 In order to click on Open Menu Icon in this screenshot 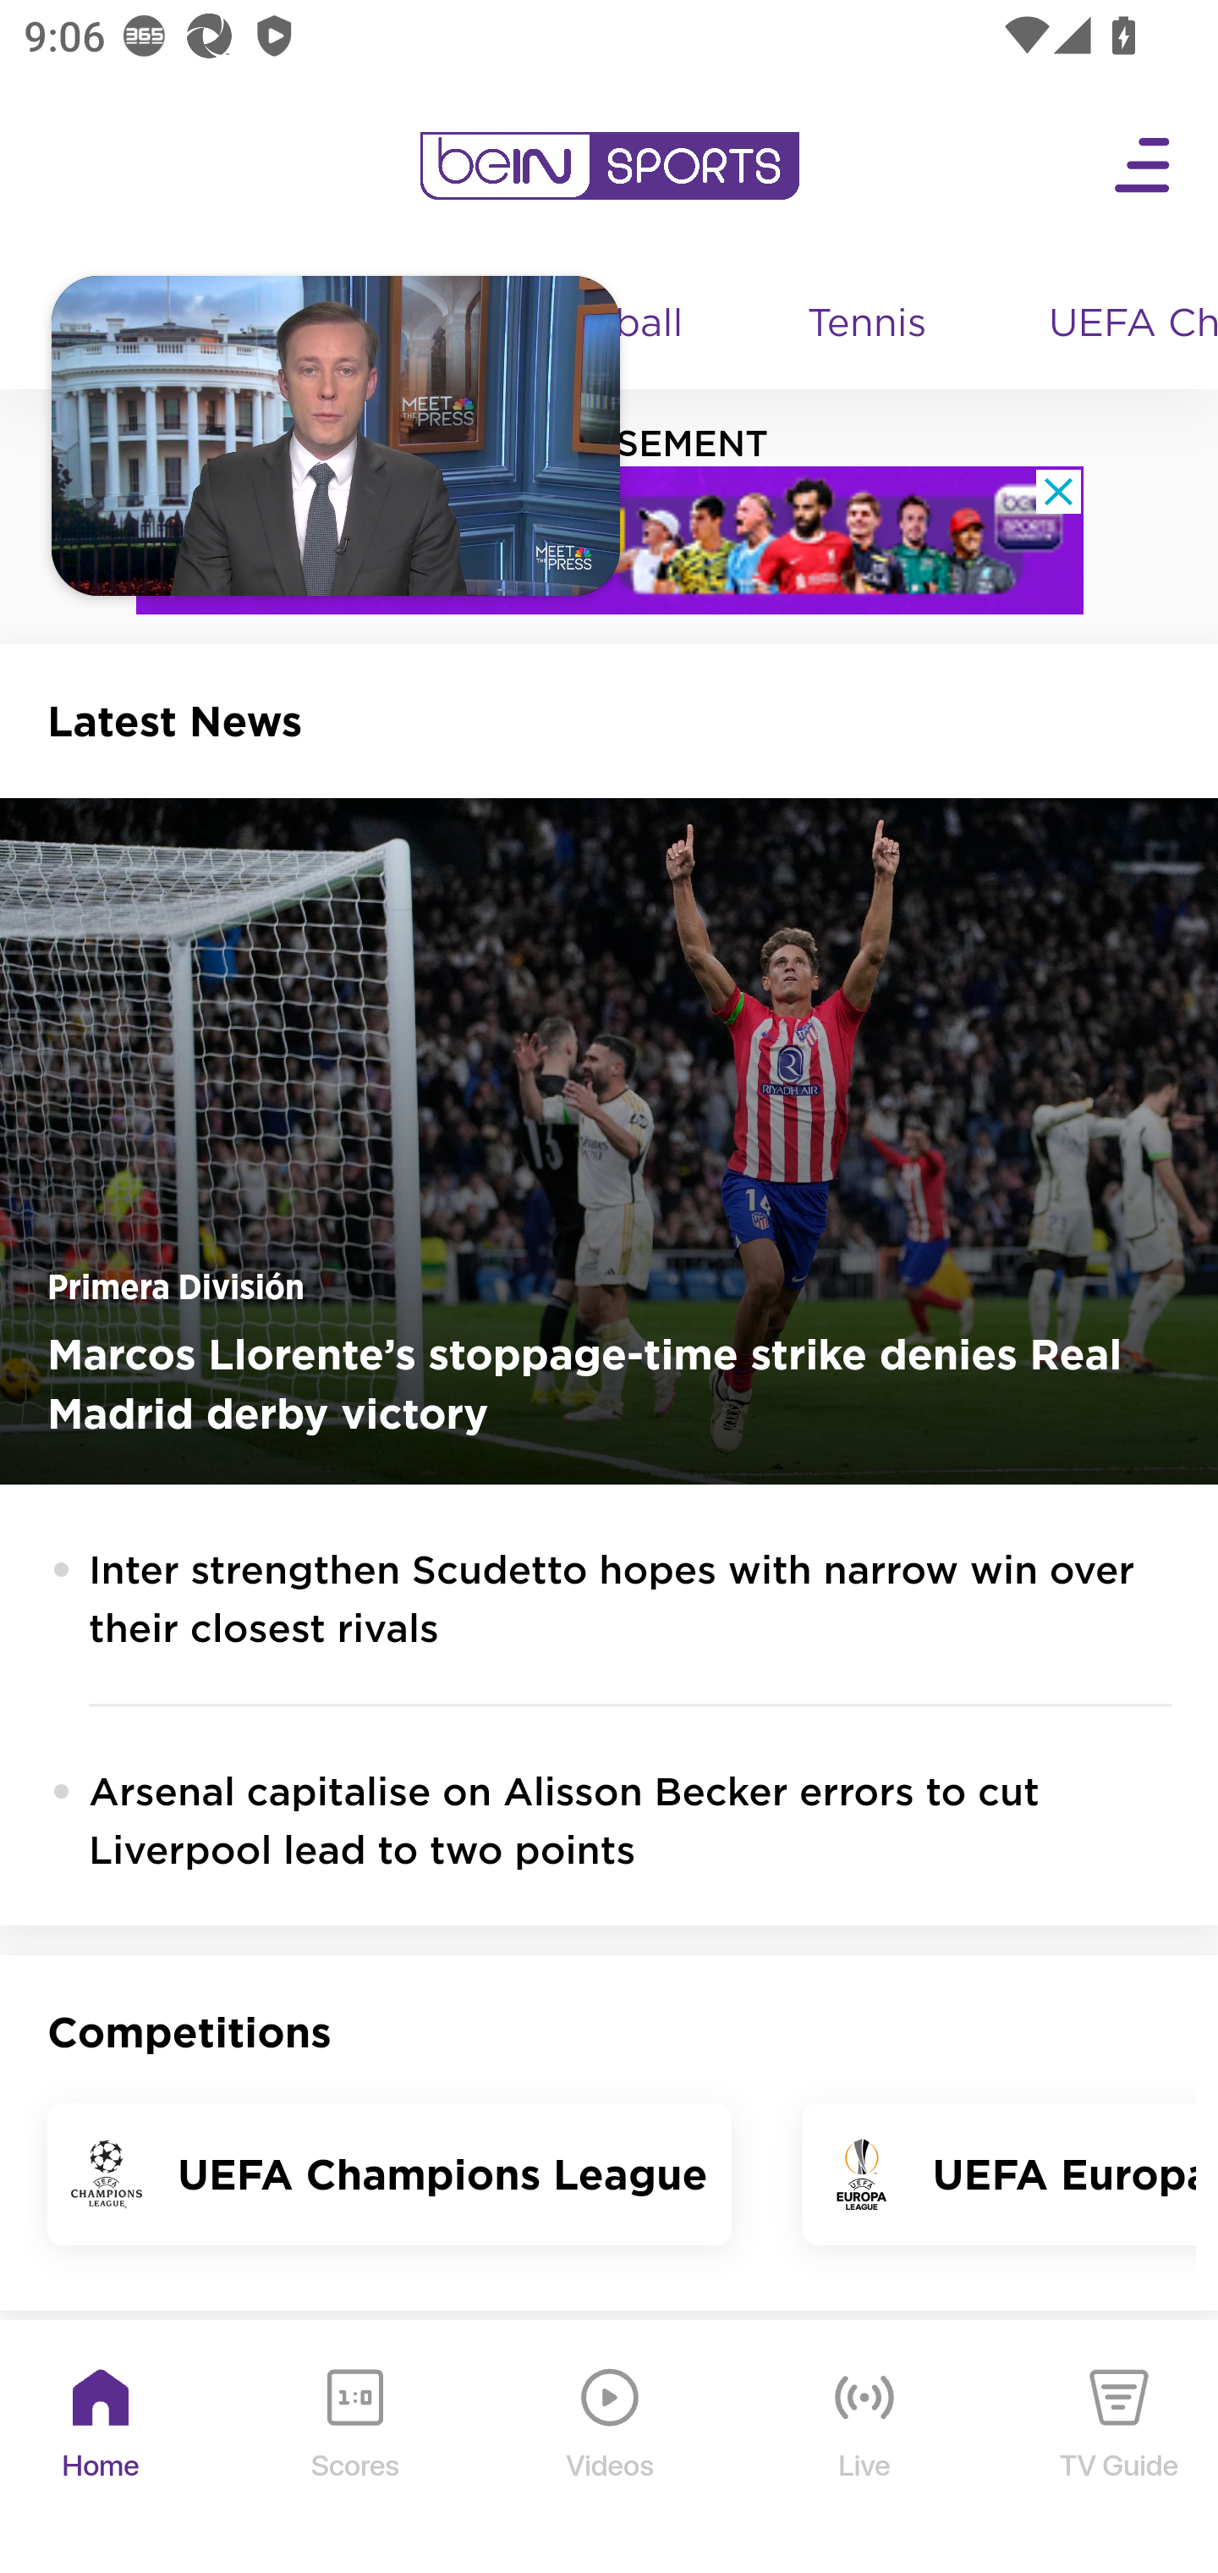, I will do `click(1144, 166)`.